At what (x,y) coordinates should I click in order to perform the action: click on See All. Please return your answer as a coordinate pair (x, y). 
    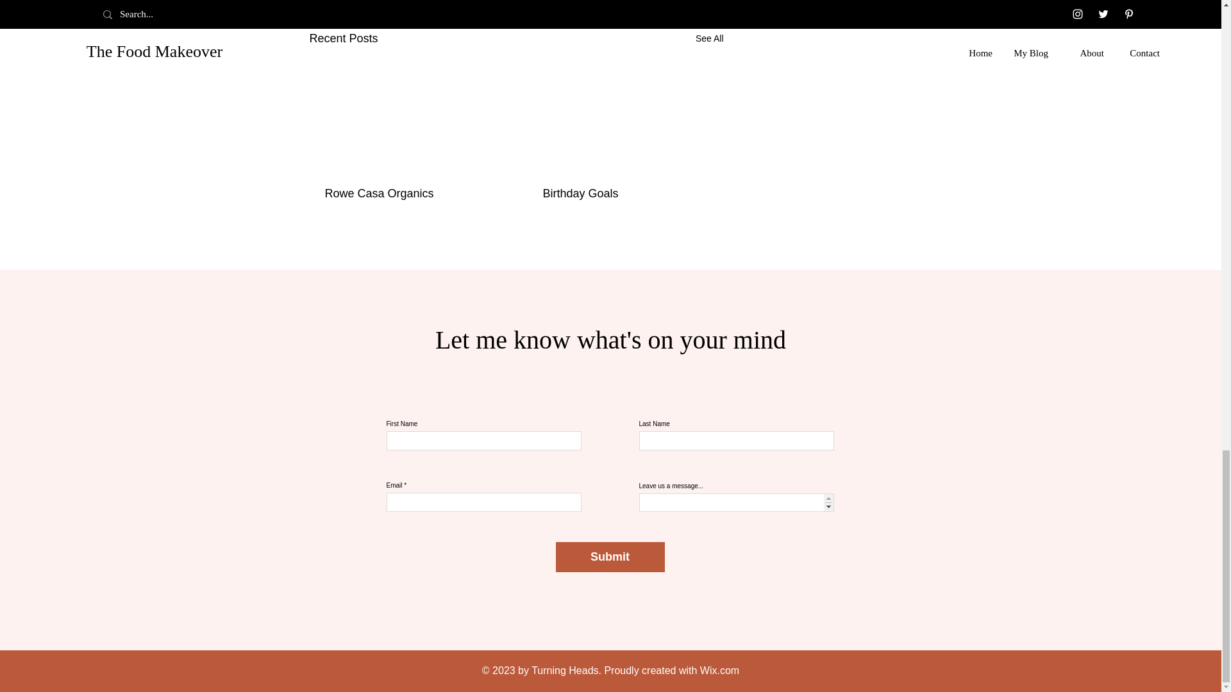
    Looking at the image, I should click on (709, 38).